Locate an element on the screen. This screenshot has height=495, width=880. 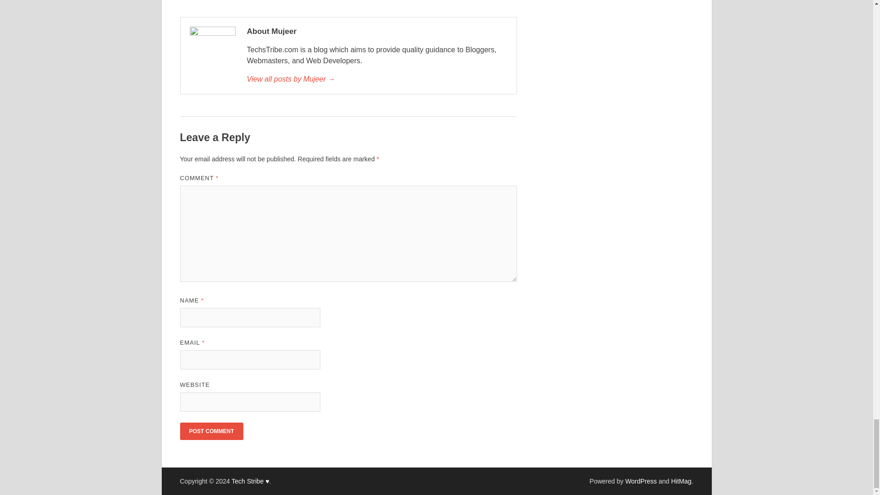
Post Comment is located at coordinates (211, 431).